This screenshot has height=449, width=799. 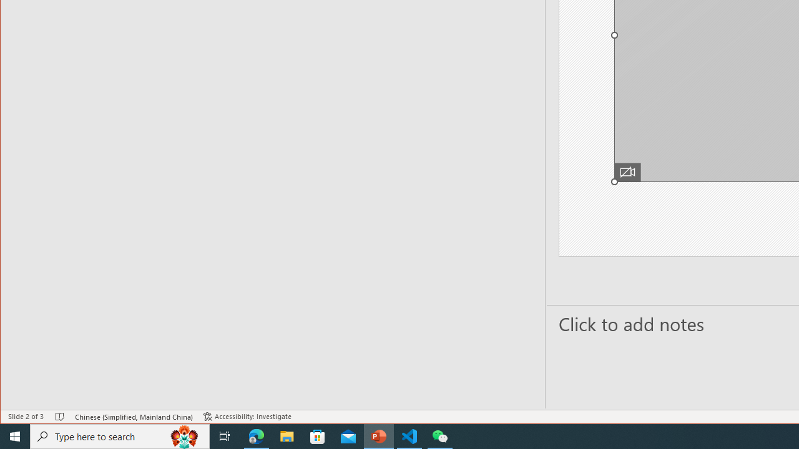 What do you see at coordinates (318, 437) in the screenshot?
I see `Microsoft Store` at bounding box center [318, 437].